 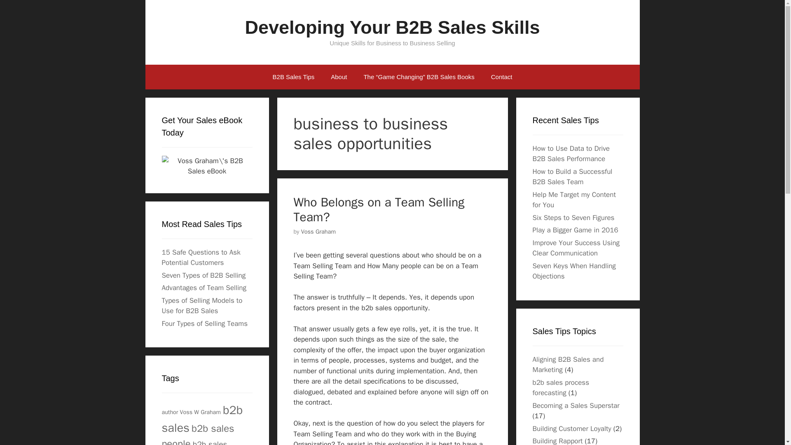 What do you see at coordinates (379, 209) in the screenshot?
I see `Who Belongs on a Team Selling Team?` at bounding box center [379, 209].